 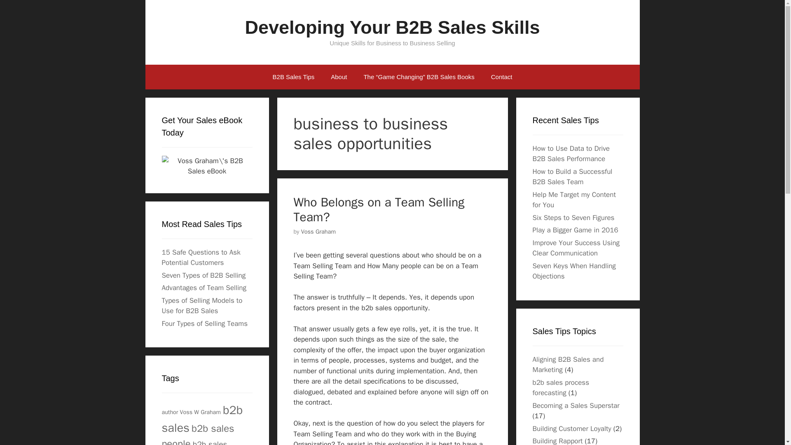 What do you see at coordinates (379, 209) in the screenshot?
I see `Who Belongs on a Team Selling Team?` at bounding box center [379, 209].